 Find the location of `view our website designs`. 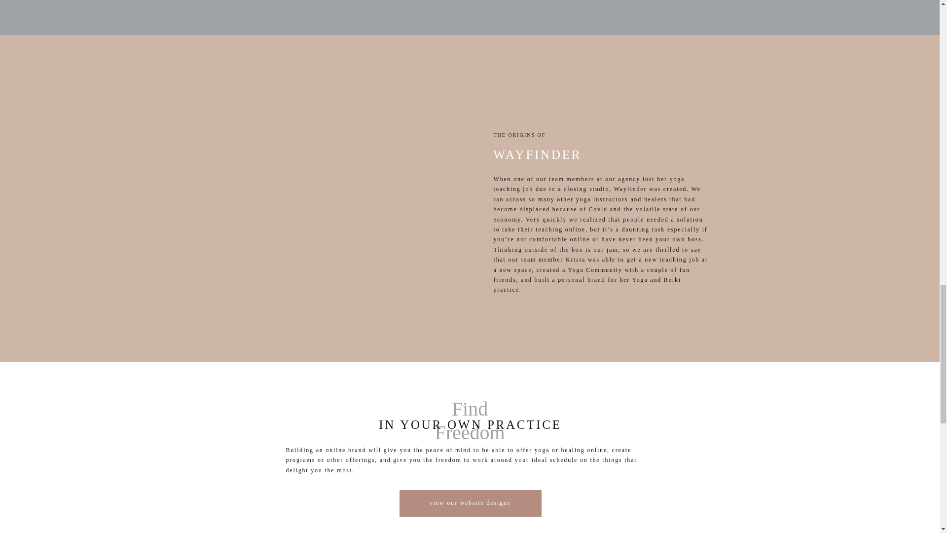

view our website designs is located at coordinates (470, 503).